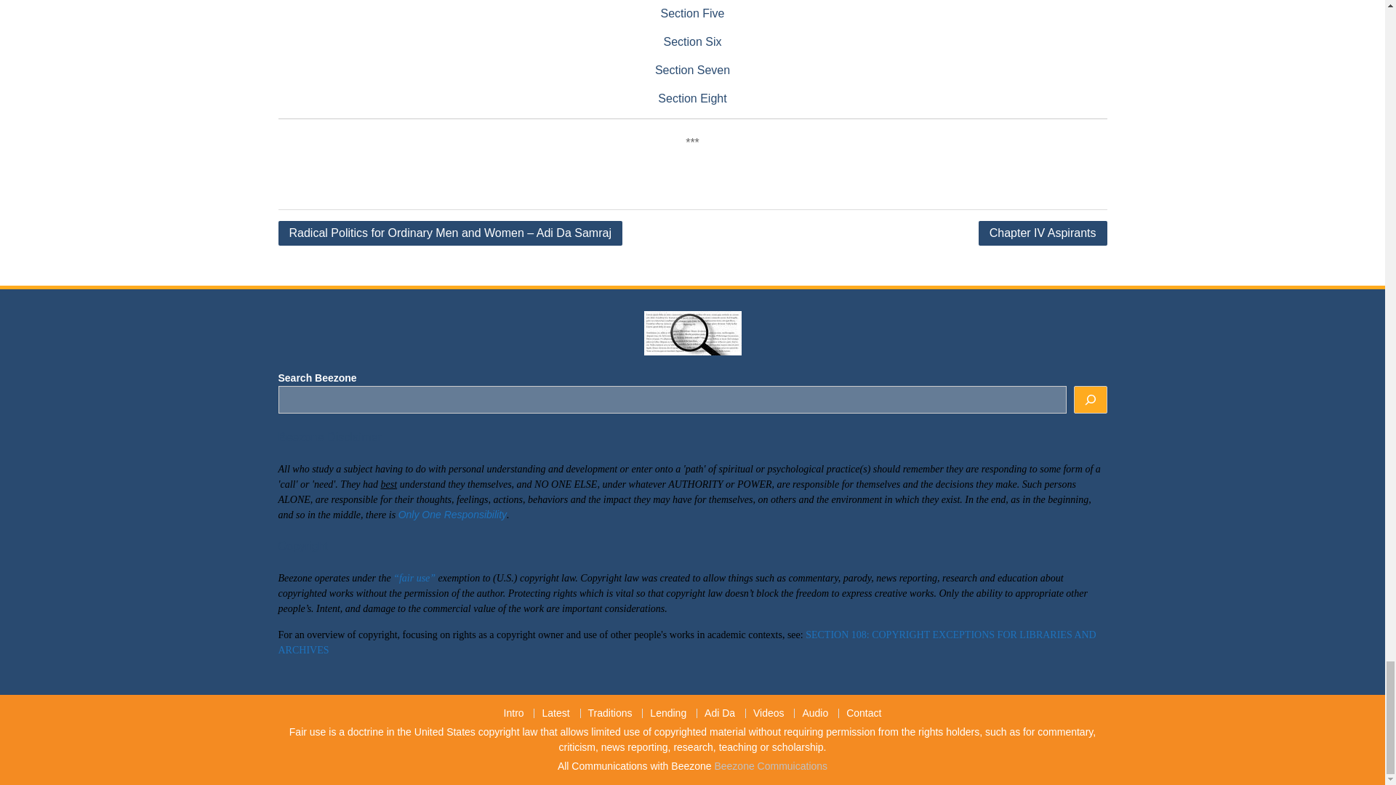  What do you see at coordinates (691, 98) in the screenshot?
I see `Section Eight` at bounding box center [691, 98].